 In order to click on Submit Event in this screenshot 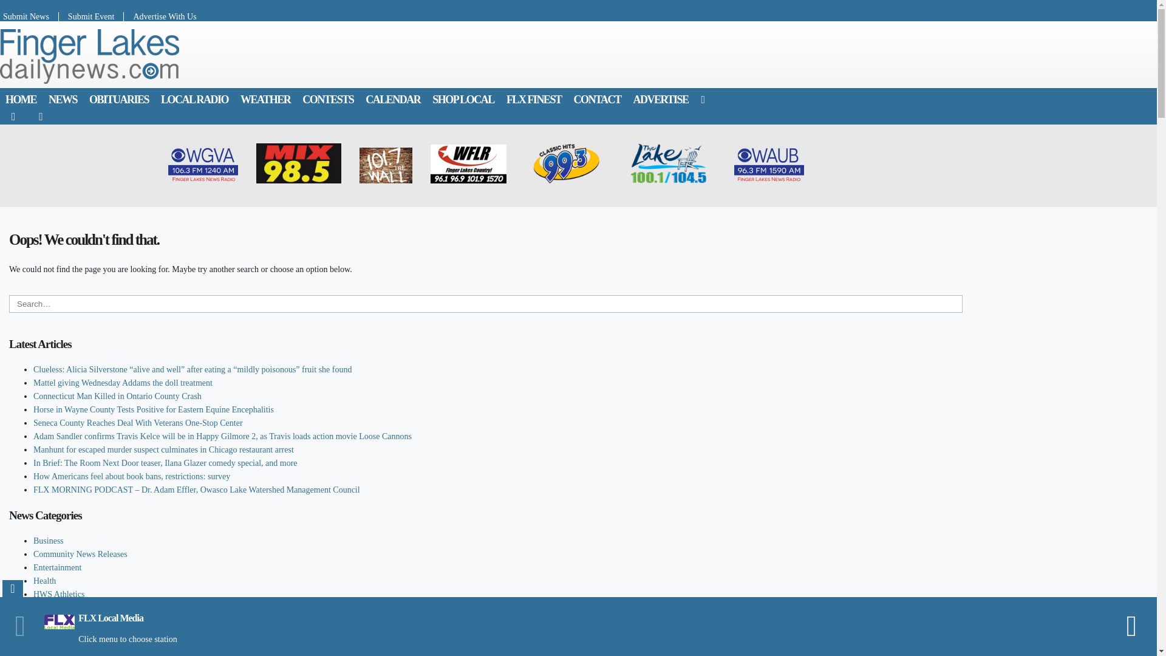, I will do `click(92, 16)`.